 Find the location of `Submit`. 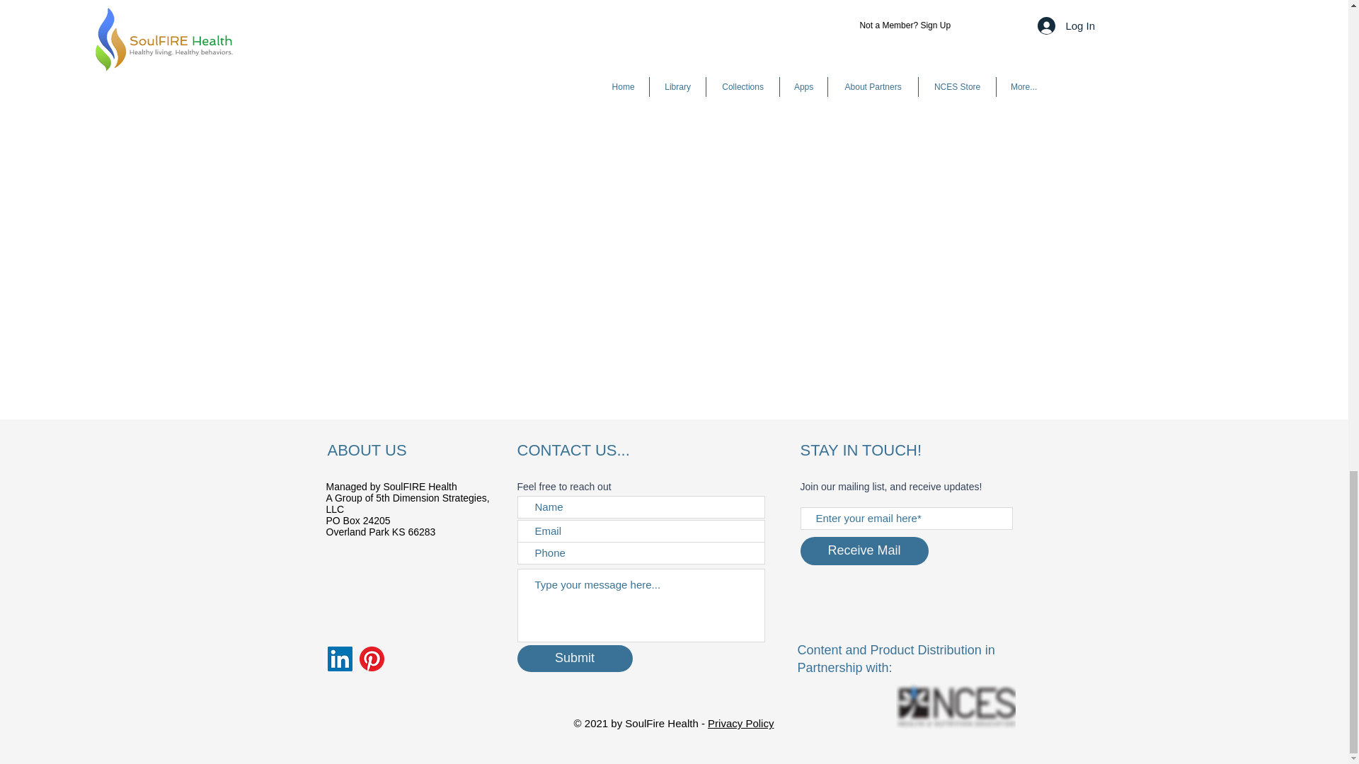

Submit is located at coordinates (573, 658).